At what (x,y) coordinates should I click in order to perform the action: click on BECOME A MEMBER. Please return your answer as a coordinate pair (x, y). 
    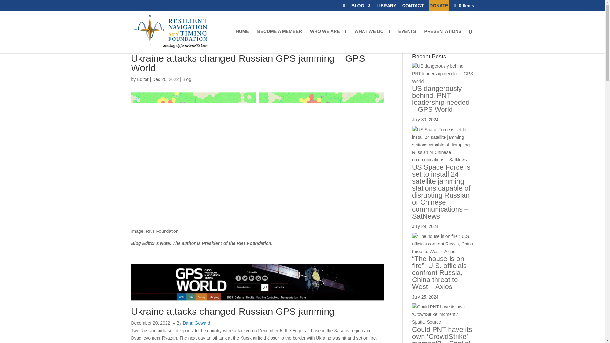
    Looking at the image, I should click on (280, 41).